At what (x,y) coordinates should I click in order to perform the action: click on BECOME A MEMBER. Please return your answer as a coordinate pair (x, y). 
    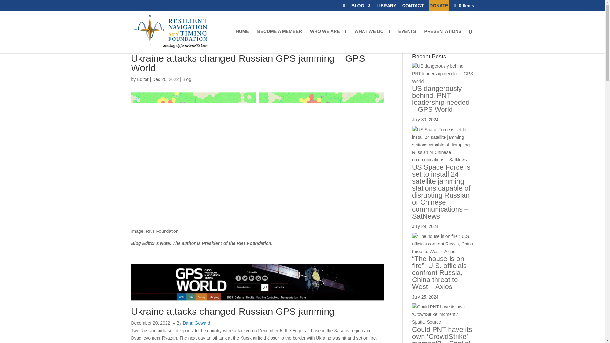
    Looking at the image, I should click on (280, 41).